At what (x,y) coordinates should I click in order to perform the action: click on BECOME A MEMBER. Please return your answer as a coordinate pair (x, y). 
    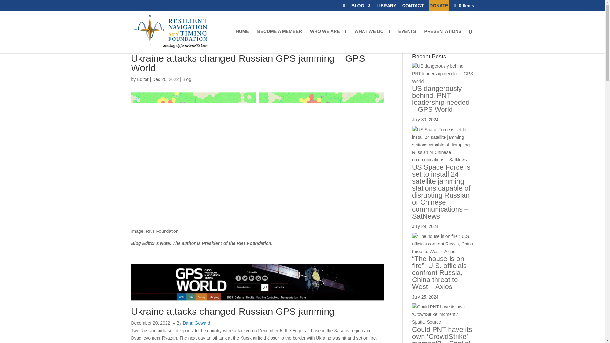
    Looking at the image, I should click on (280, 41).